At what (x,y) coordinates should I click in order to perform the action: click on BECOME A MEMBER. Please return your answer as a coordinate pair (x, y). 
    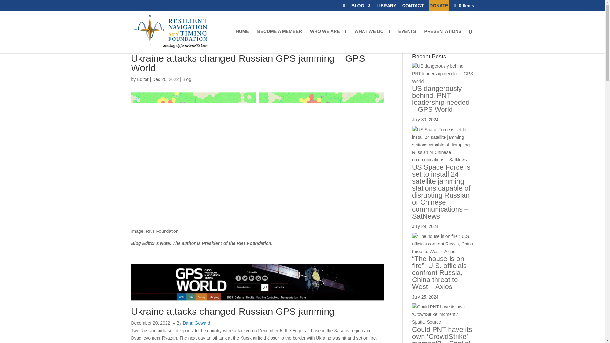
    Looking at the image, I should click on (280, 41).